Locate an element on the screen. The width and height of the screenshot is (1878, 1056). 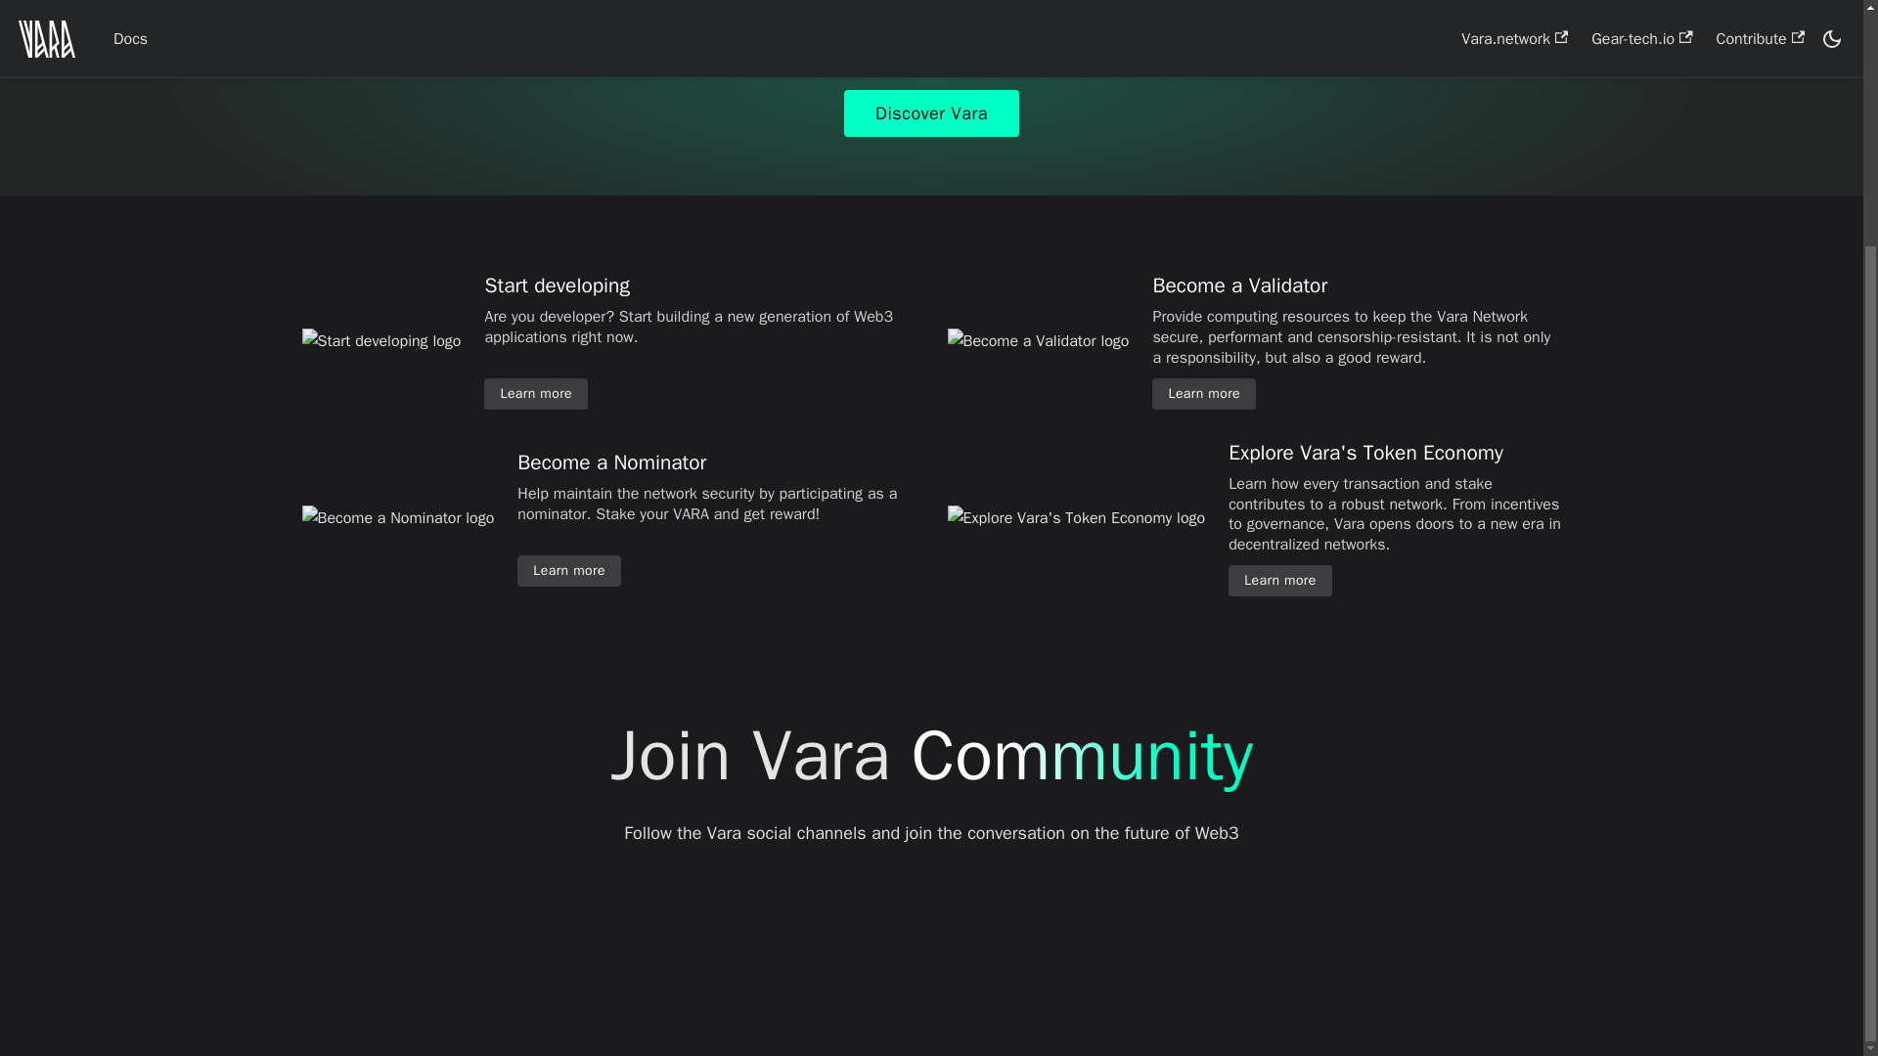
Discord is located at coordinates (947, 945).